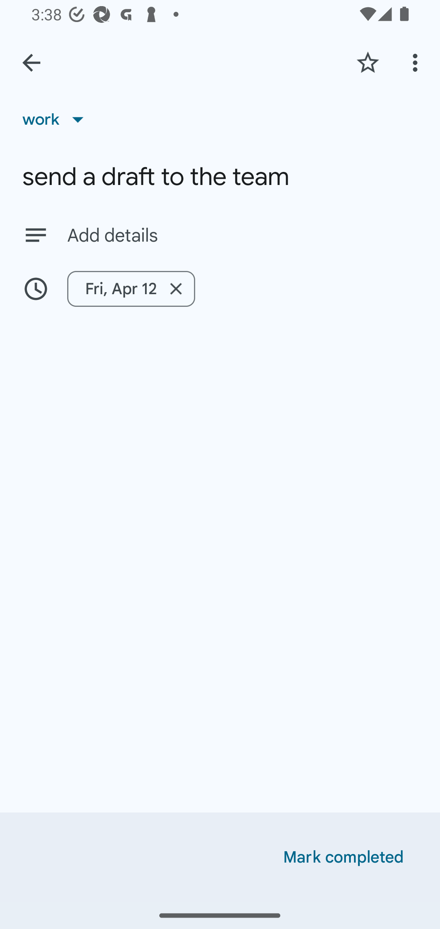 Image resolution: width=440 pixels, height=929 pixels. What do you see at coordinates (220, 177) in the screenshot?
I see `send a draft to the team` at bounding box center [220, 177].